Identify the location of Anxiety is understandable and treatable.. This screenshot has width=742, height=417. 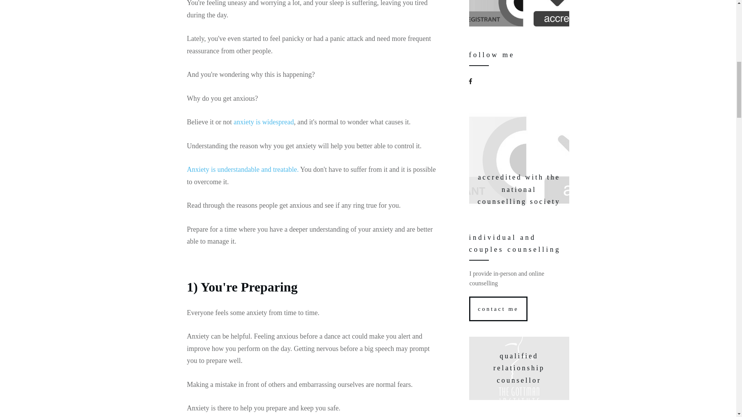
(243, 169).